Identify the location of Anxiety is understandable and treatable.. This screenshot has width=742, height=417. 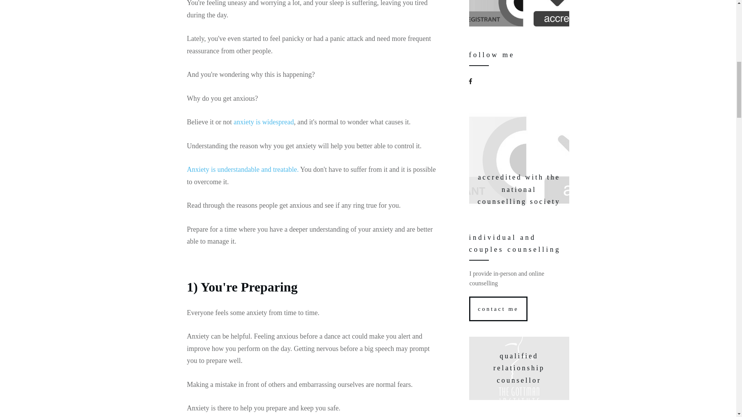
(243, 169).